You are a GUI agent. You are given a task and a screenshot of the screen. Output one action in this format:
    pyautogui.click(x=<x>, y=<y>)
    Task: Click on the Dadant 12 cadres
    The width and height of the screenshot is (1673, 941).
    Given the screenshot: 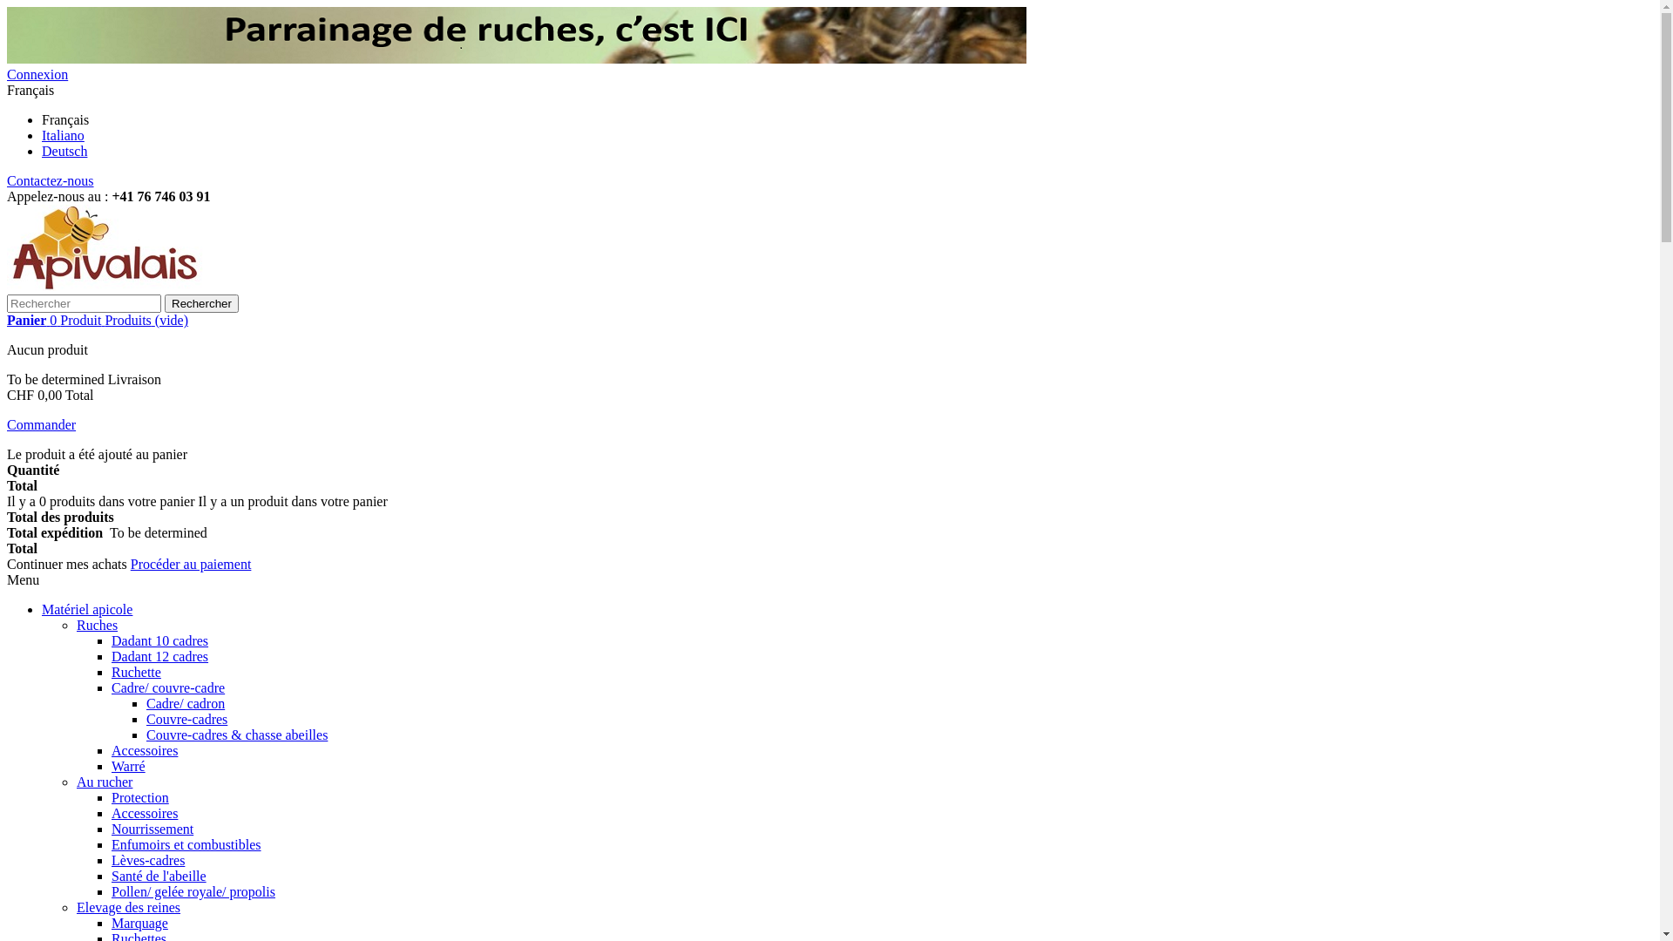 What is the action you would take?
    pyautogui.click(x=160, y=657)
    